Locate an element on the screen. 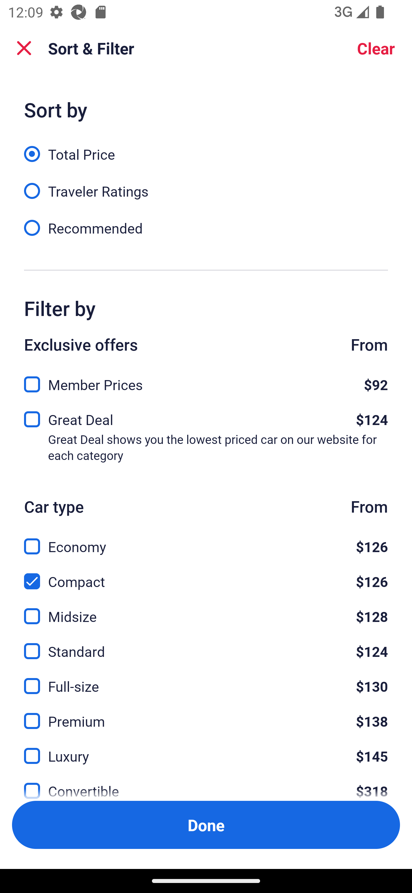  Clear is located at coordinates (376, 48).